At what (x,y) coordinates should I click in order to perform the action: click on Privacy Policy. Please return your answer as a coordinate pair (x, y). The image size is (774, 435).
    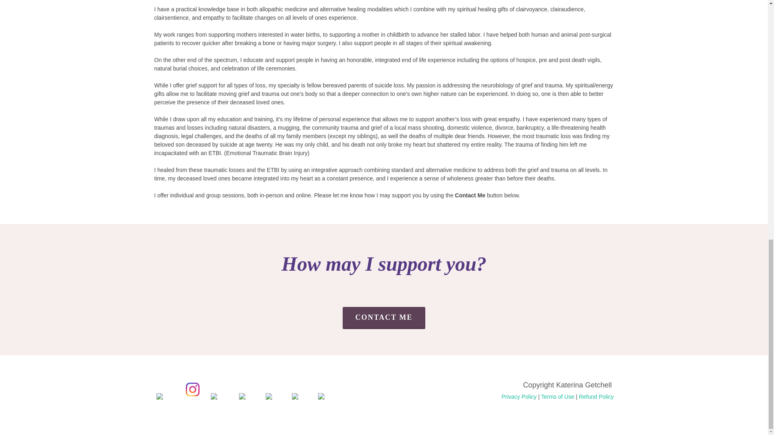
    Looking at the image, I should click on (519, 396).